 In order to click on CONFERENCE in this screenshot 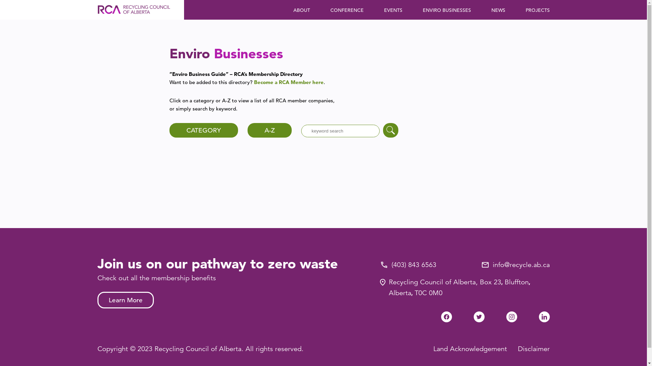, I will do `click(347, 10)`.